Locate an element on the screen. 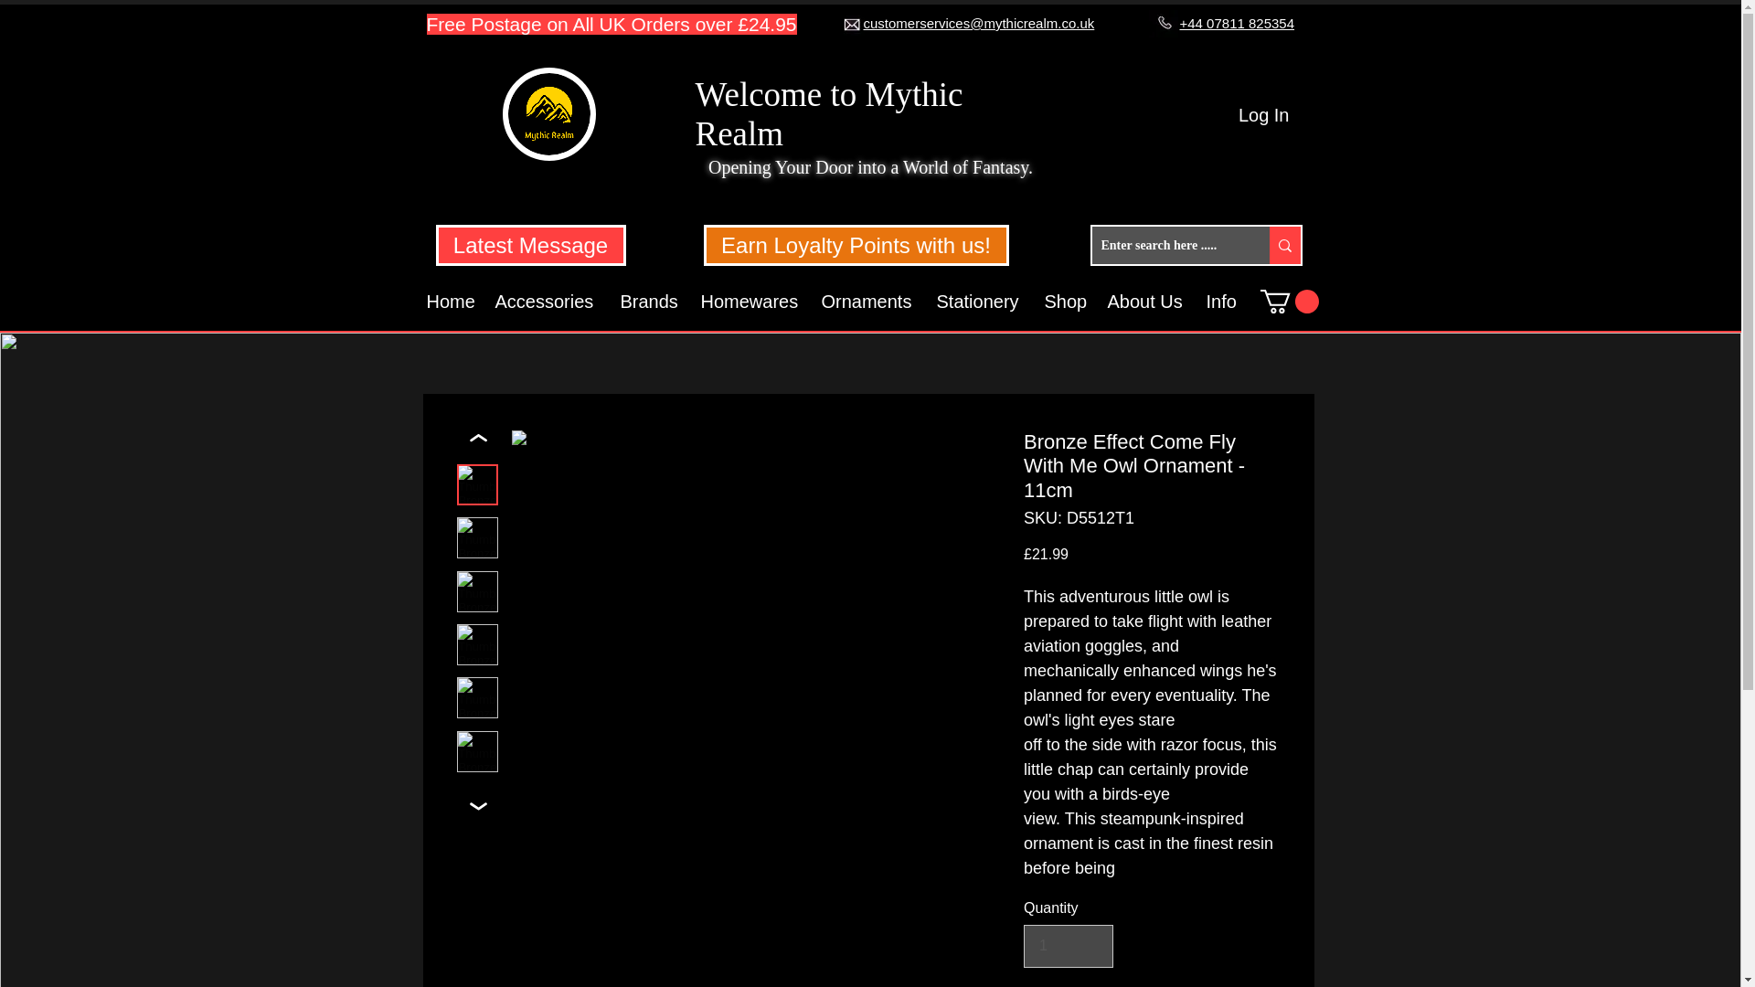 Image resolution: width=1755 pixels, height=987 pixels. Log In is located at coordinates (1263, 114).